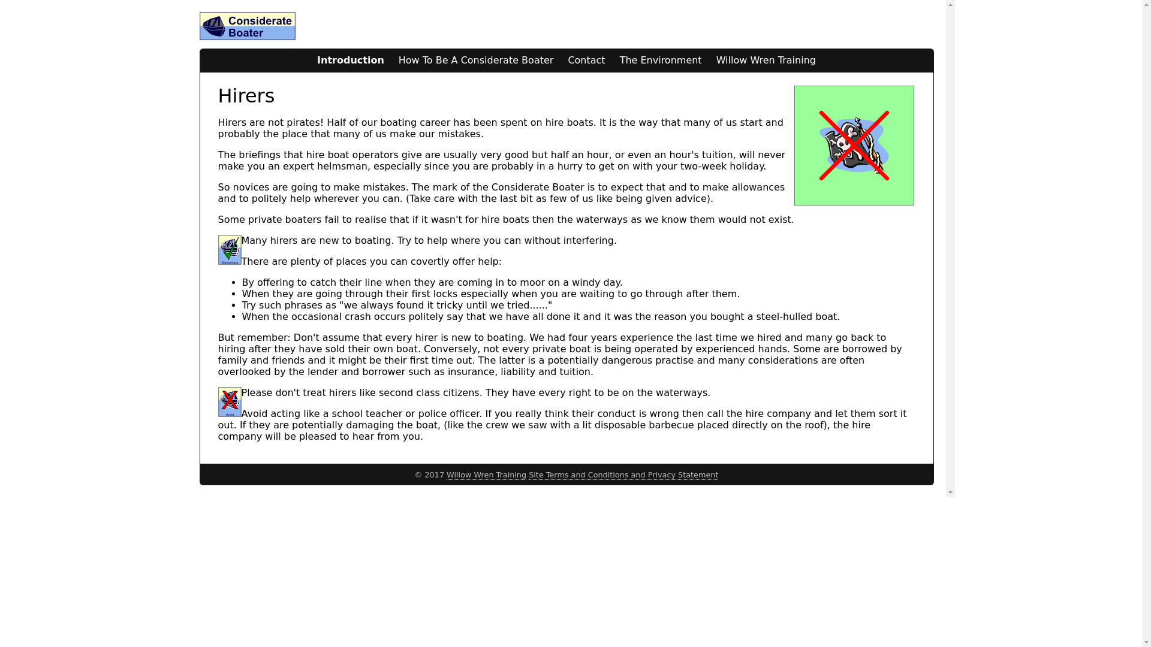  I want to click on How To Be A Considerate Boater, so click(476, 60).